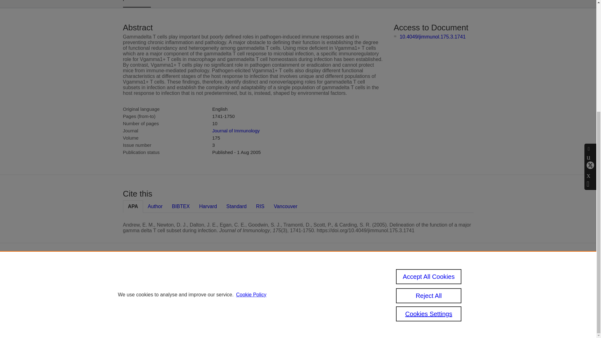 This screenshot has width=601, height=338. Describe the element at coordinates (422, 305) in the screenshot. I see `Report vulnerability` at that location.